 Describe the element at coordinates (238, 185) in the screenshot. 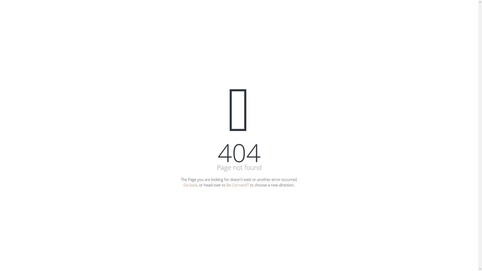

I see `Be-ConnectIT` at that location.